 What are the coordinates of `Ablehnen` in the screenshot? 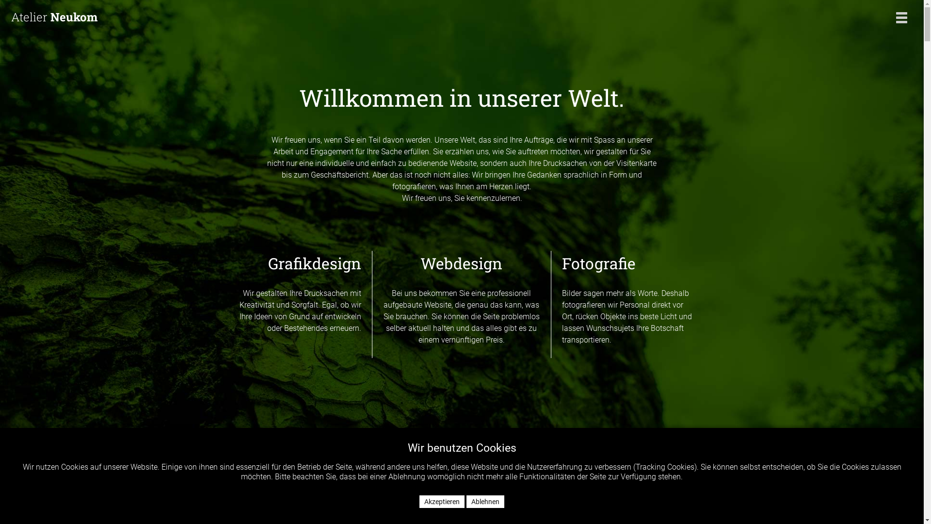 It's located at (485, 502).